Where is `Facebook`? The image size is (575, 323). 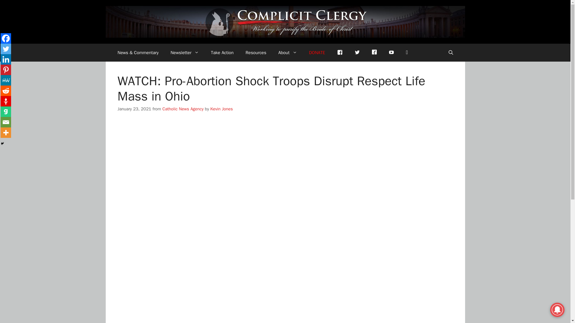
Facebook is located at coordinates (340, 53).